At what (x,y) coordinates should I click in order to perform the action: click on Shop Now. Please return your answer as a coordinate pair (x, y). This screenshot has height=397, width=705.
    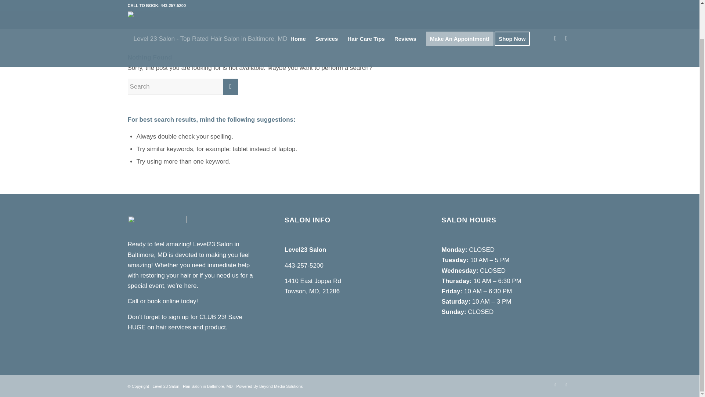
    Looking at the image, I should click on (514, 14).